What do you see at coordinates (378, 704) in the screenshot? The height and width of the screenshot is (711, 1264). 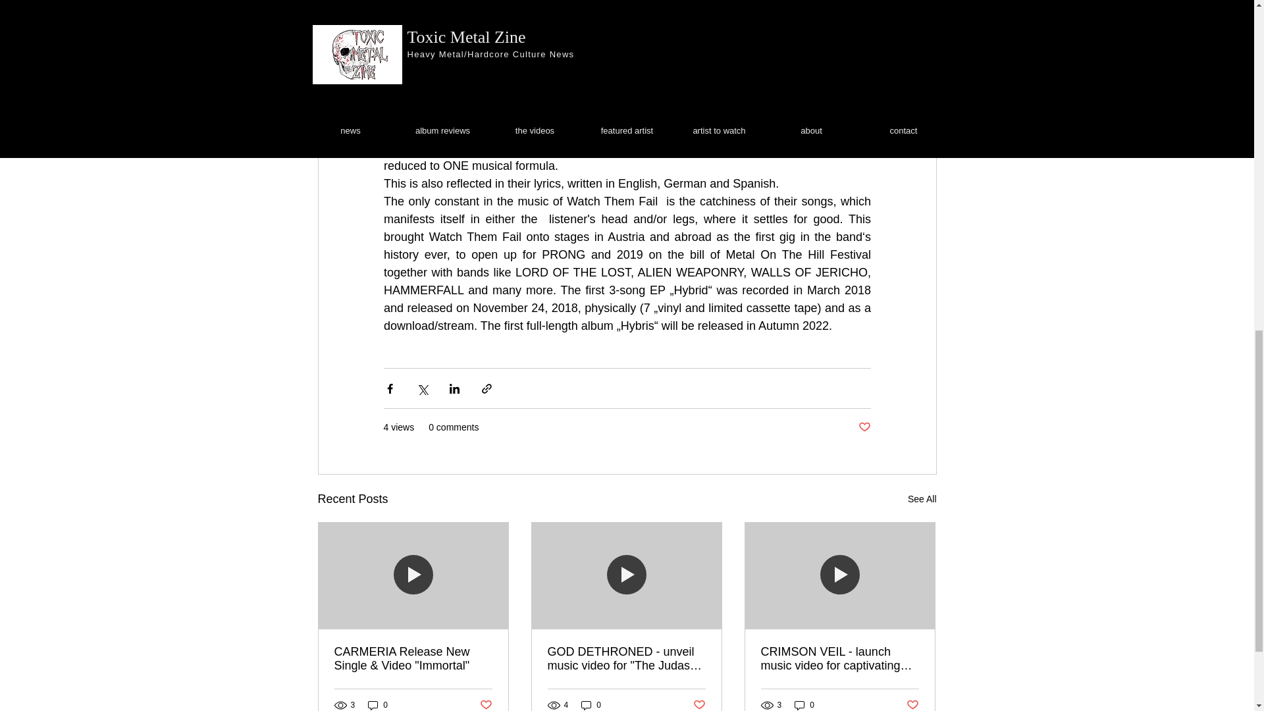 I see `0` at bounding box center [378, 704].